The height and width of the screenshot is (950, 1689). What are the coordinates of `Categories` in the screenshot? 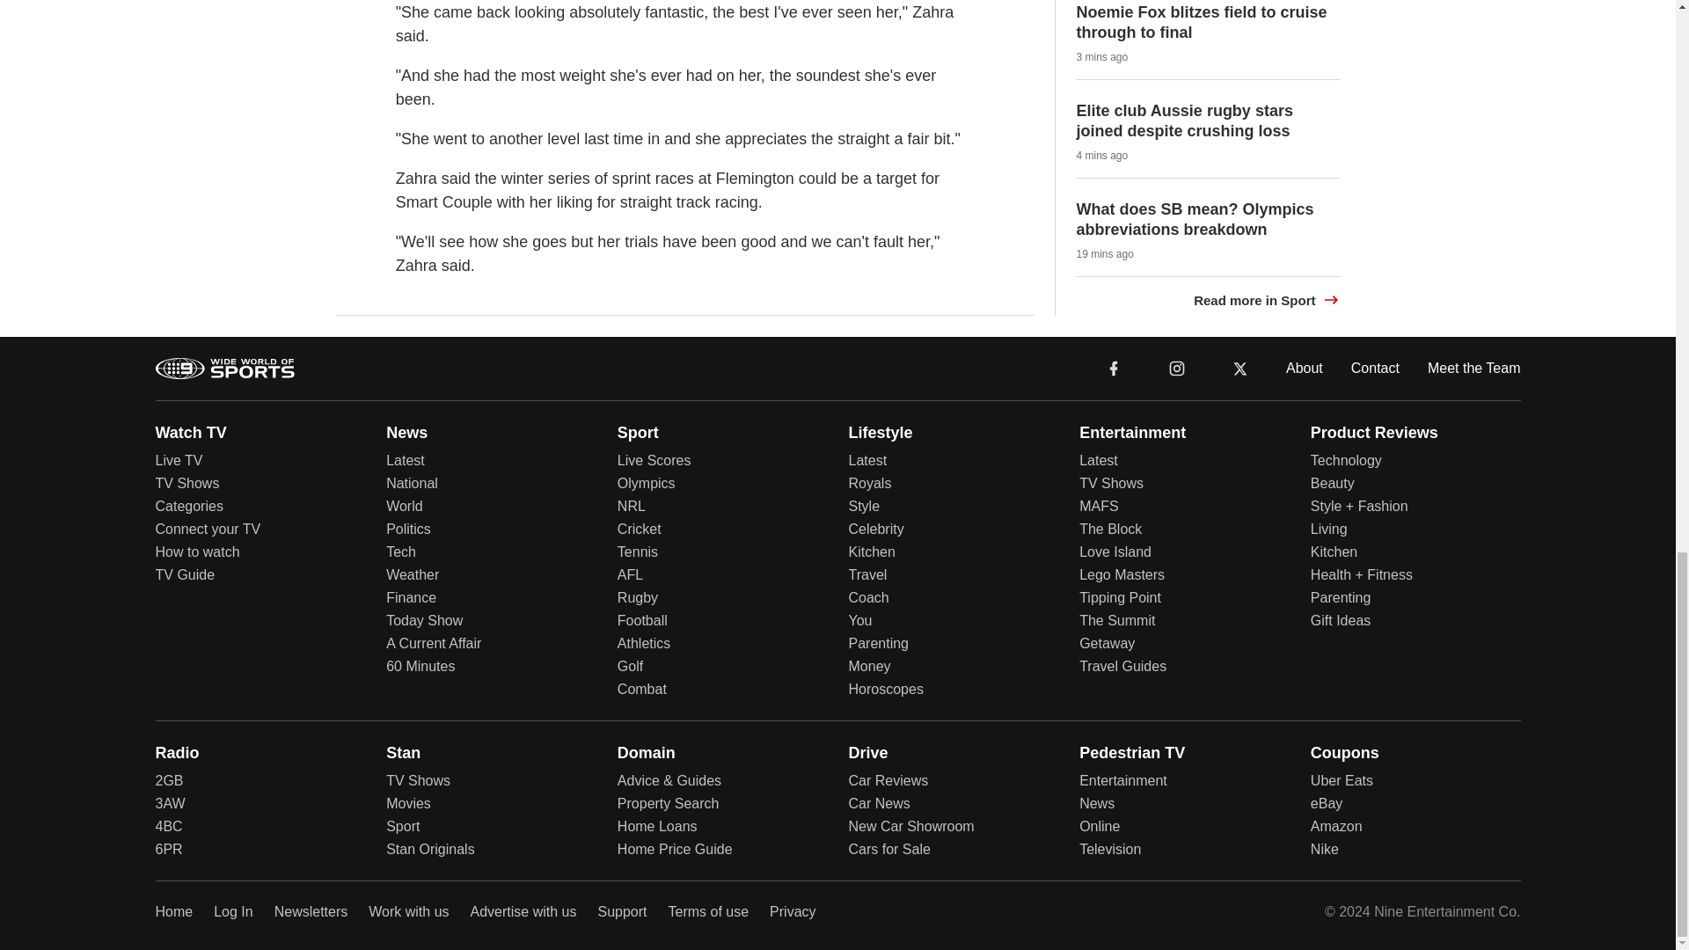 It's located at (188, 507).